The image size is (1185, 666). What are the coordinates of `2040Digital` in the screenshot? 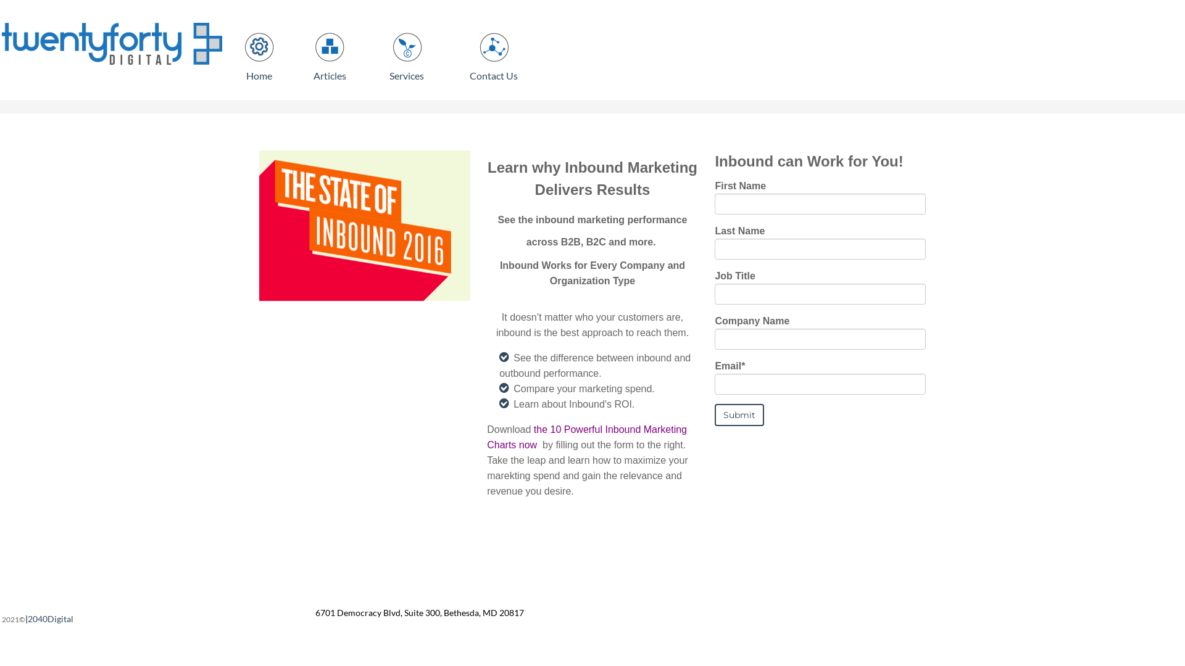 It's located at (51, 619).